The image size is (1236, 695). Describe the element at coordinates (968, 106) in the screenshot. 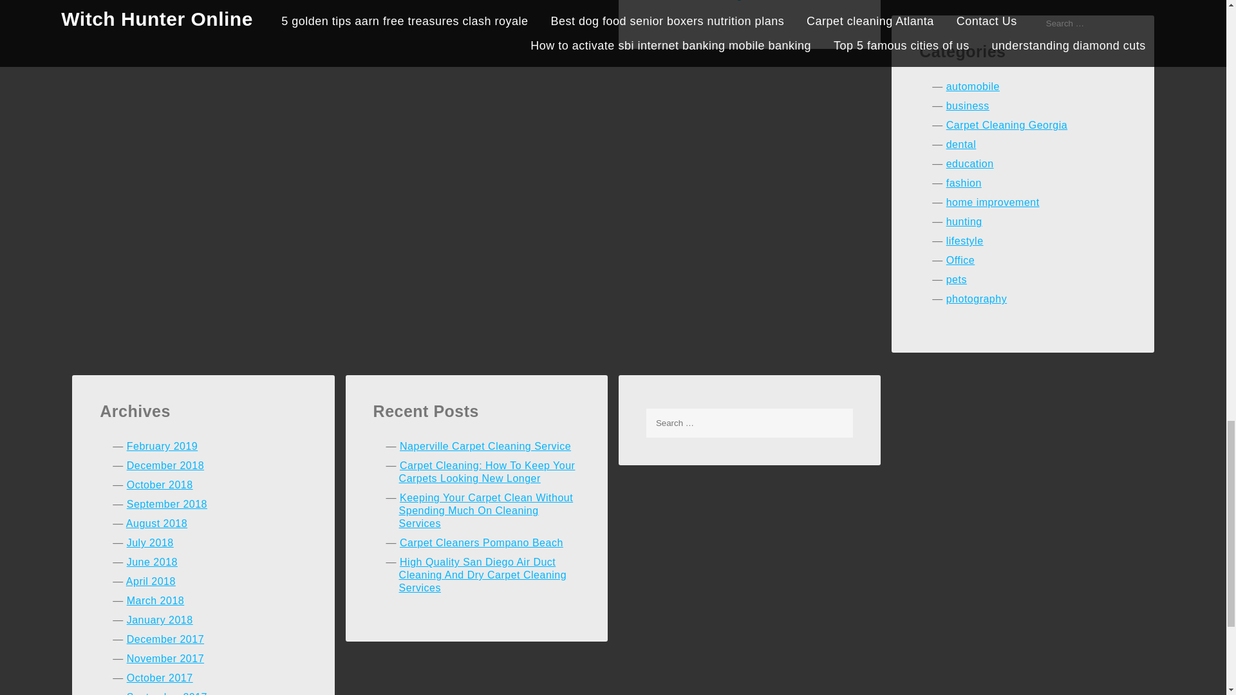

I see `business` at that location.